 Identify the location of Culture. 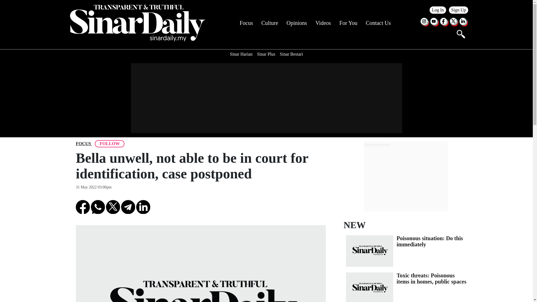
(270, 23).